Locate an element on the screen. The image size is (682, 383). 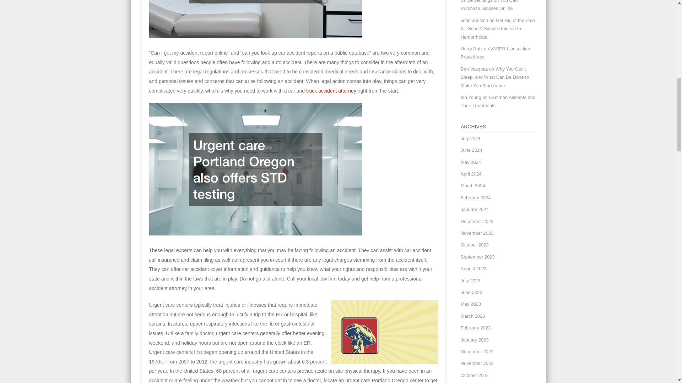
April 2024 is located at coordinates (471, 174).